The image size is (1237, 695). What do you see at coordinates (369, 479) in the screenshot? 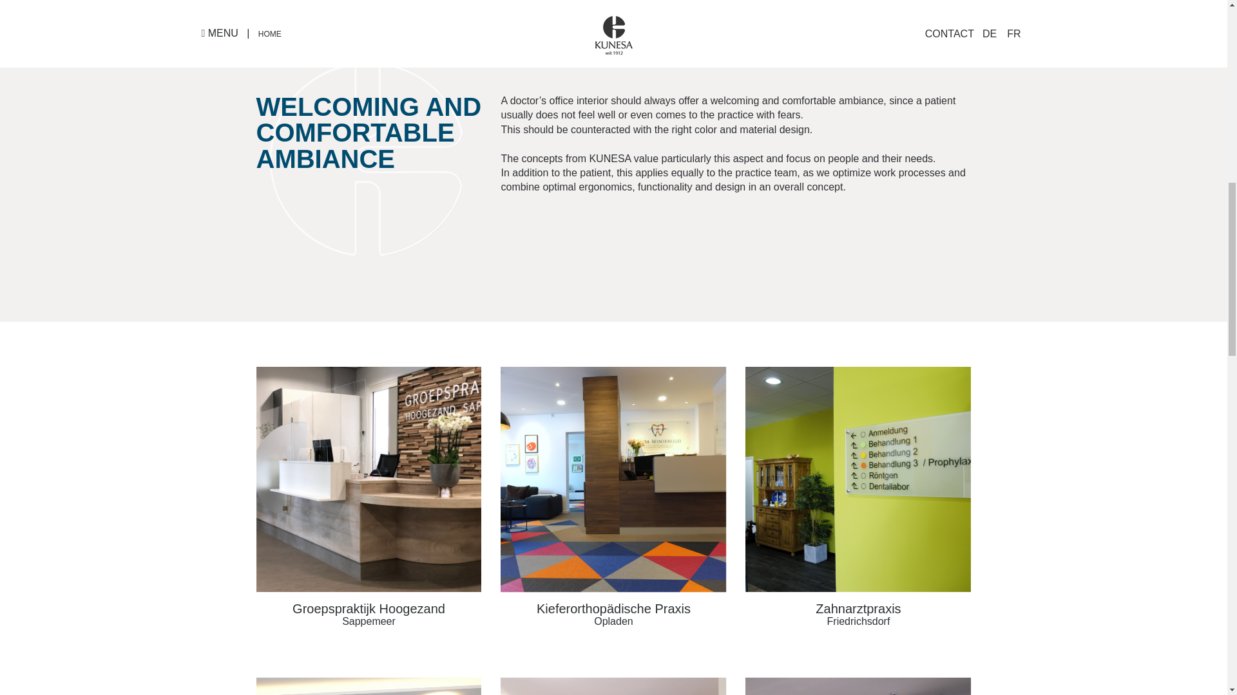
I see `Groepspraktijk  Hoogezand` at bounding box center [369, 479].